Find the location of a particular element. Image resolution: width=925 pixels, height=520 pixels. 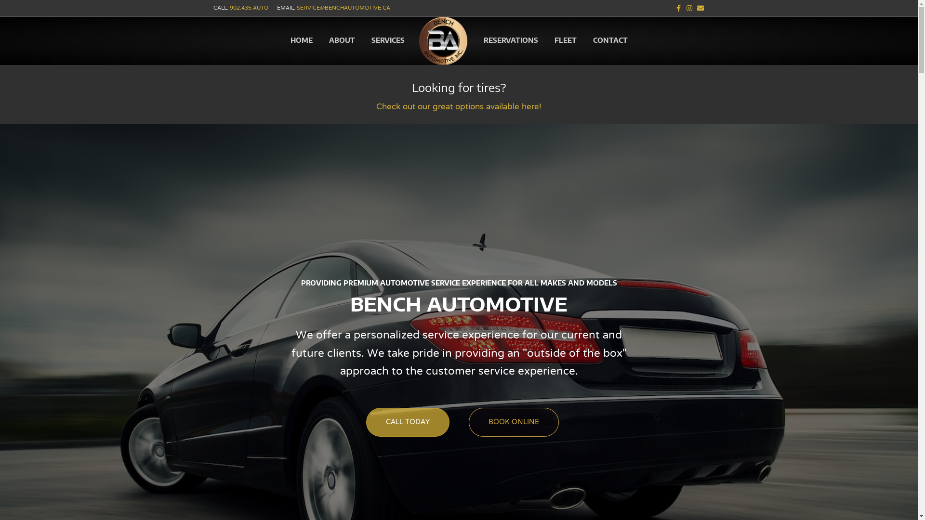

RESERVATIONS is located at coordinates (510, 40).